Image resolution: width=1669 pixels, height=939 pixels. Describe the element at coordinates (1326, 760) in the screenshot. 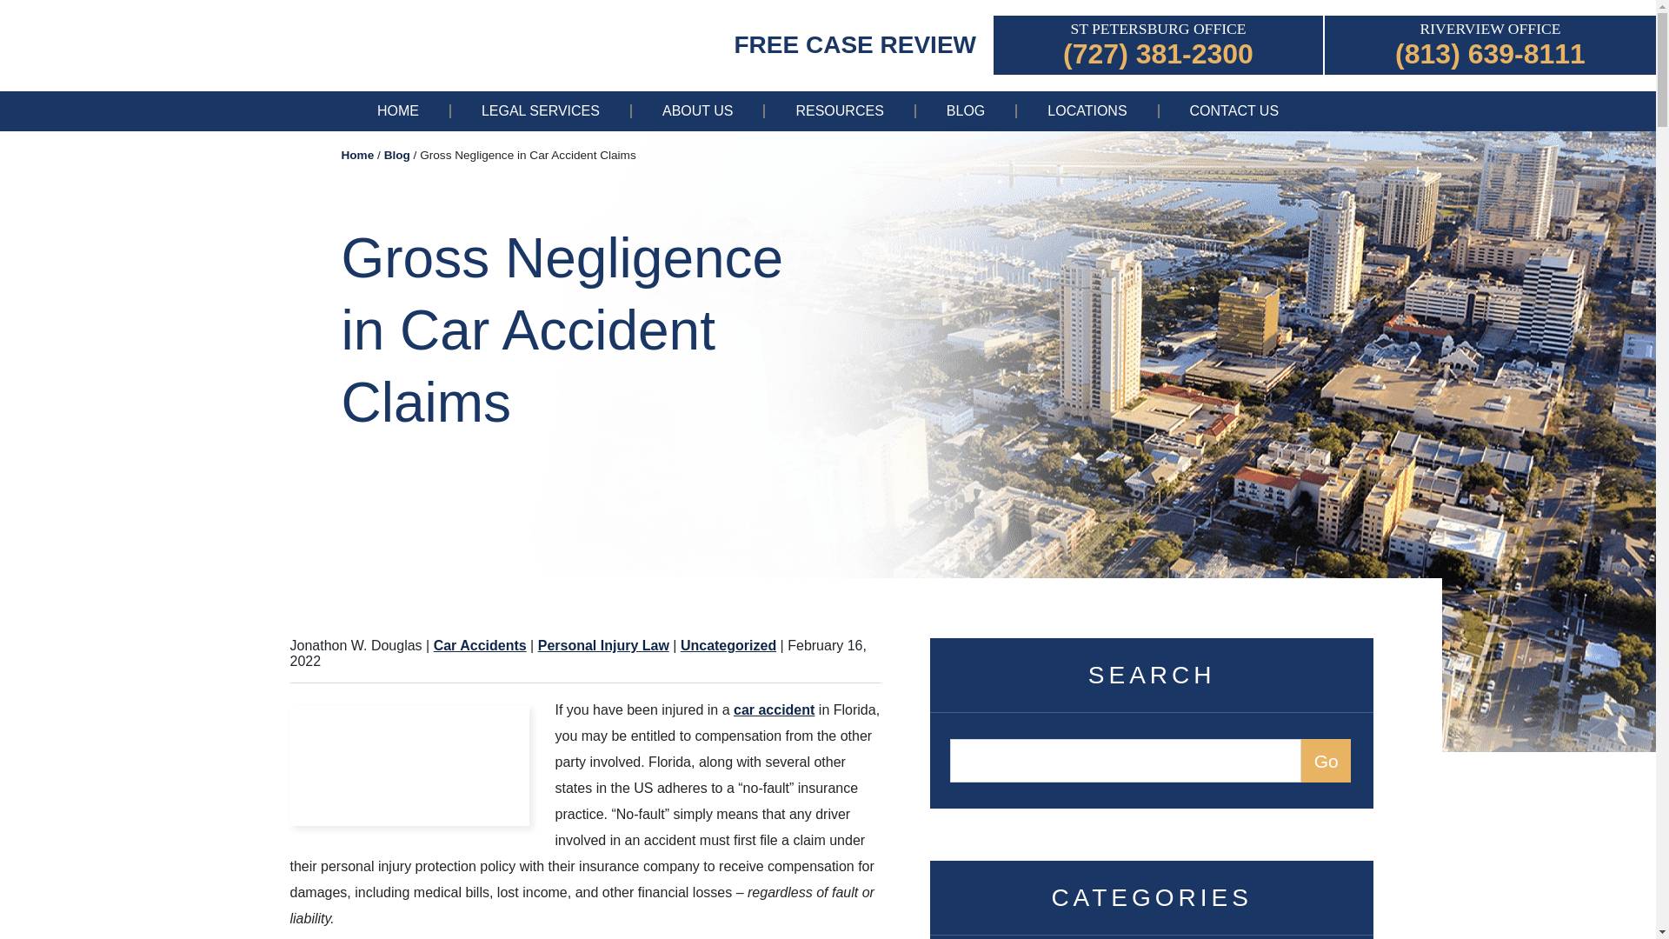

I see `Go` at that location.